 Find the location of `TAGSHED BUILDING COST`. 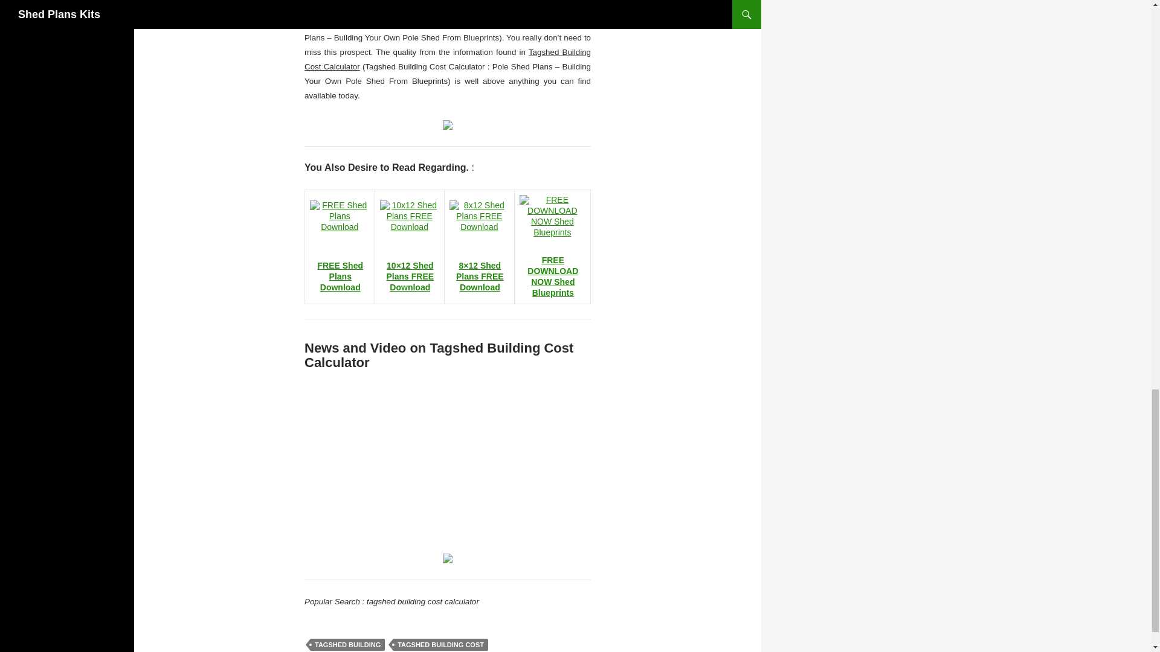

TAGSHED BUILDING COST is located at coordinates (440, 645).